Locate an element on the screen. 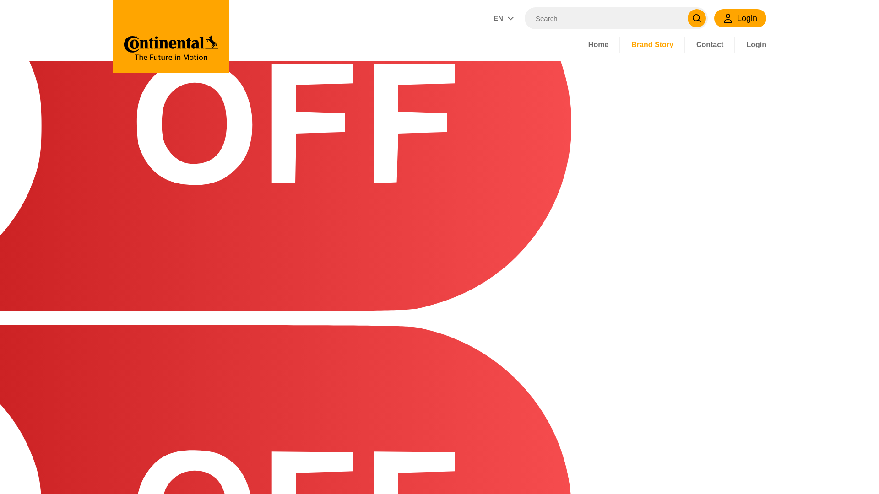  Login is located at coordinates (740, 18).